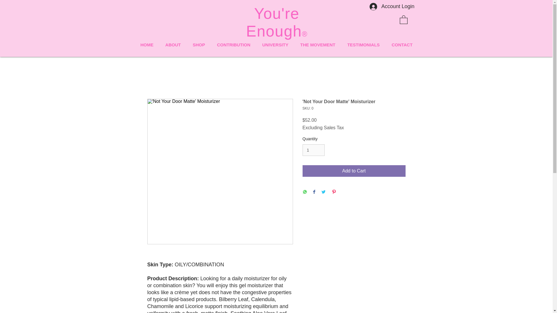 This screenshot has height=313, width=557. Describe the element at coordinates (313, 150) in the screenshot. I see `1` at that location.